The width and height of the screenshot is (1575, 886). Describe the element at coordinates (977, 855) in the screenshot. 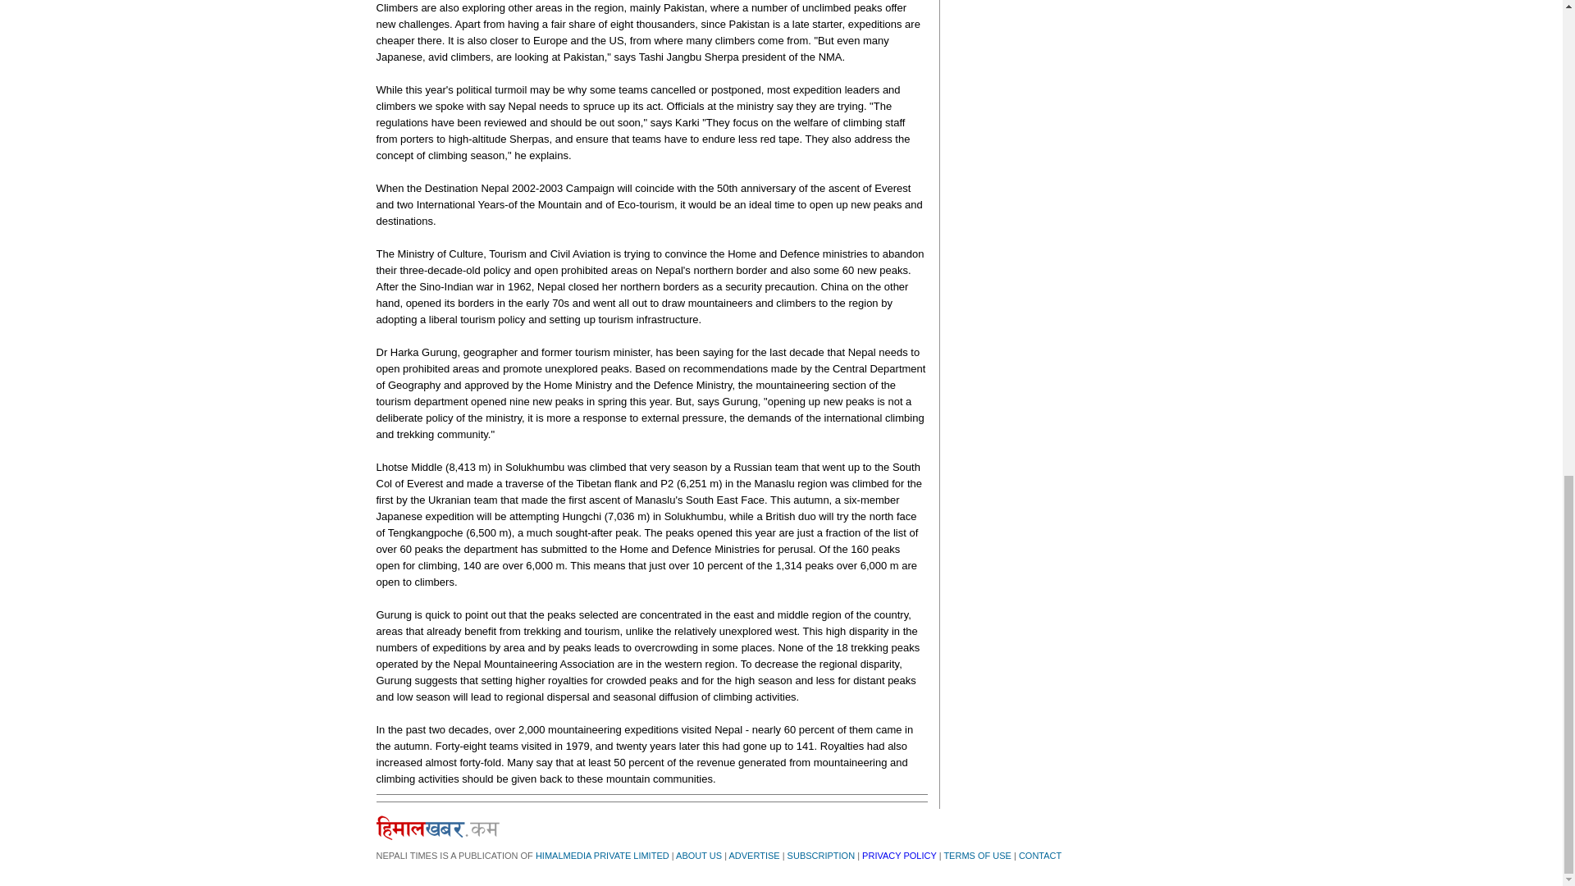

I see `TERMS OF USE` at that location.